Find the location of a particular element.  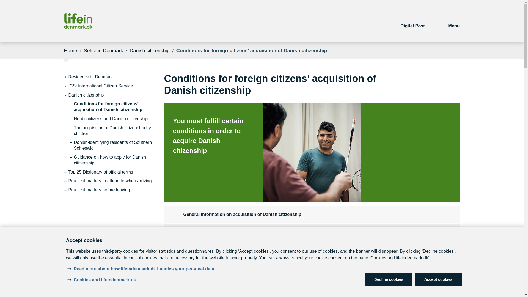

ICS: International Citizen Service is located at coordinates (101, 86).